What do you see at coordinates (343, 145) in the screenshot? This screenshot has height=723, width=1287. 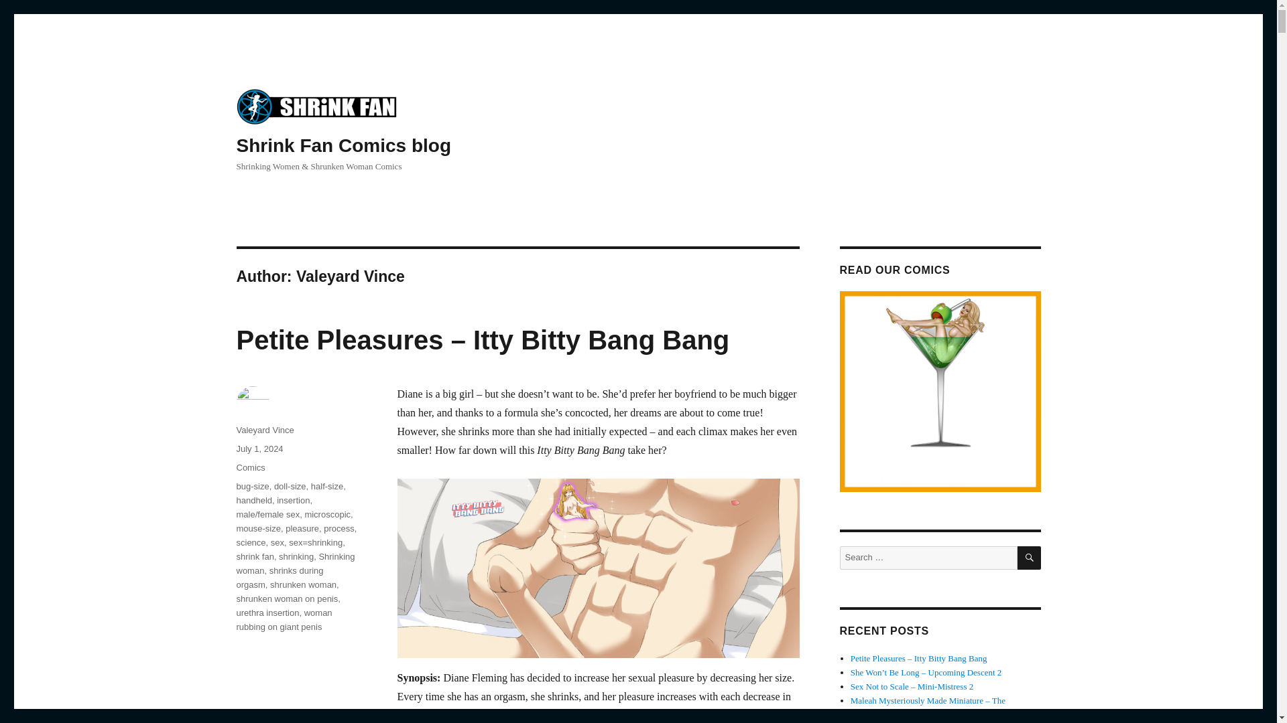 I see `Shrink Fan Comics blog` at bounding box center [343, 145].